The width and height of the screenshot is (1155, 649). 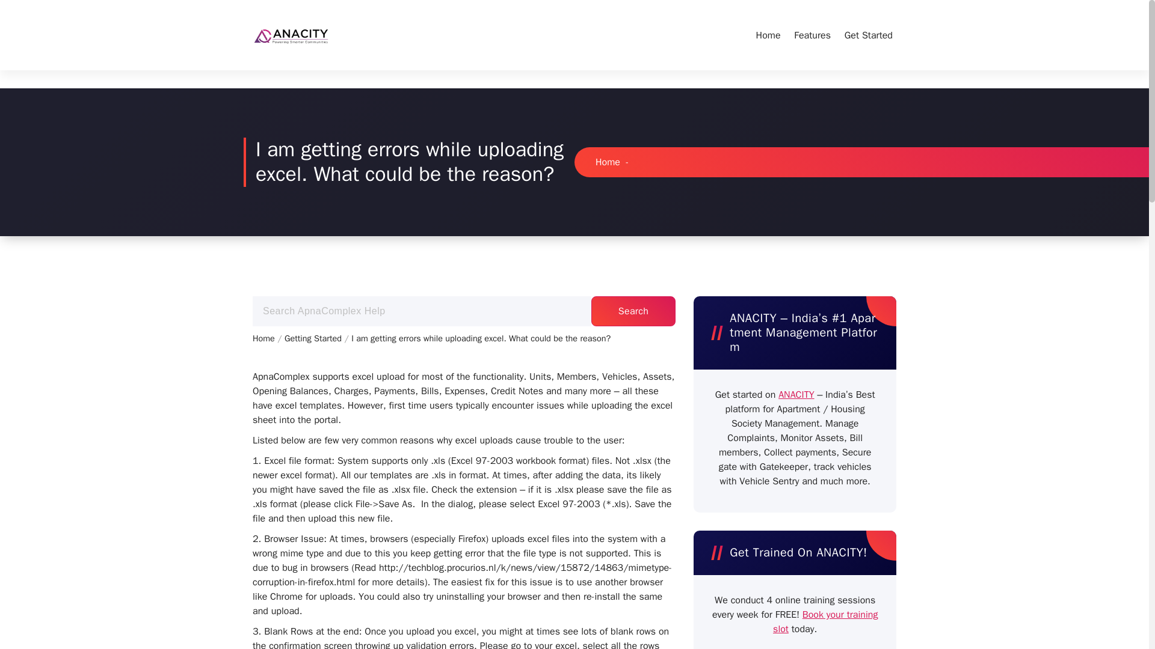 What do you see at coordinates (633, 311) in the screenshot?
I see `Search` at bounding box center [633, 311].